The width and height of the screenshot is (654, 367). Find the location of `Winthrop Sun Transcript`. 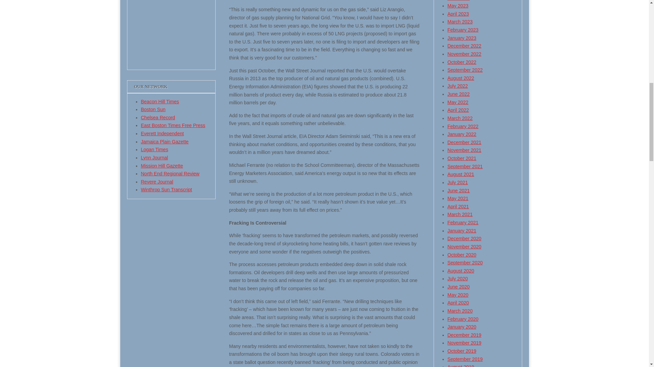

Winthrop Sun Transcript is located at coordinates (167, 189).